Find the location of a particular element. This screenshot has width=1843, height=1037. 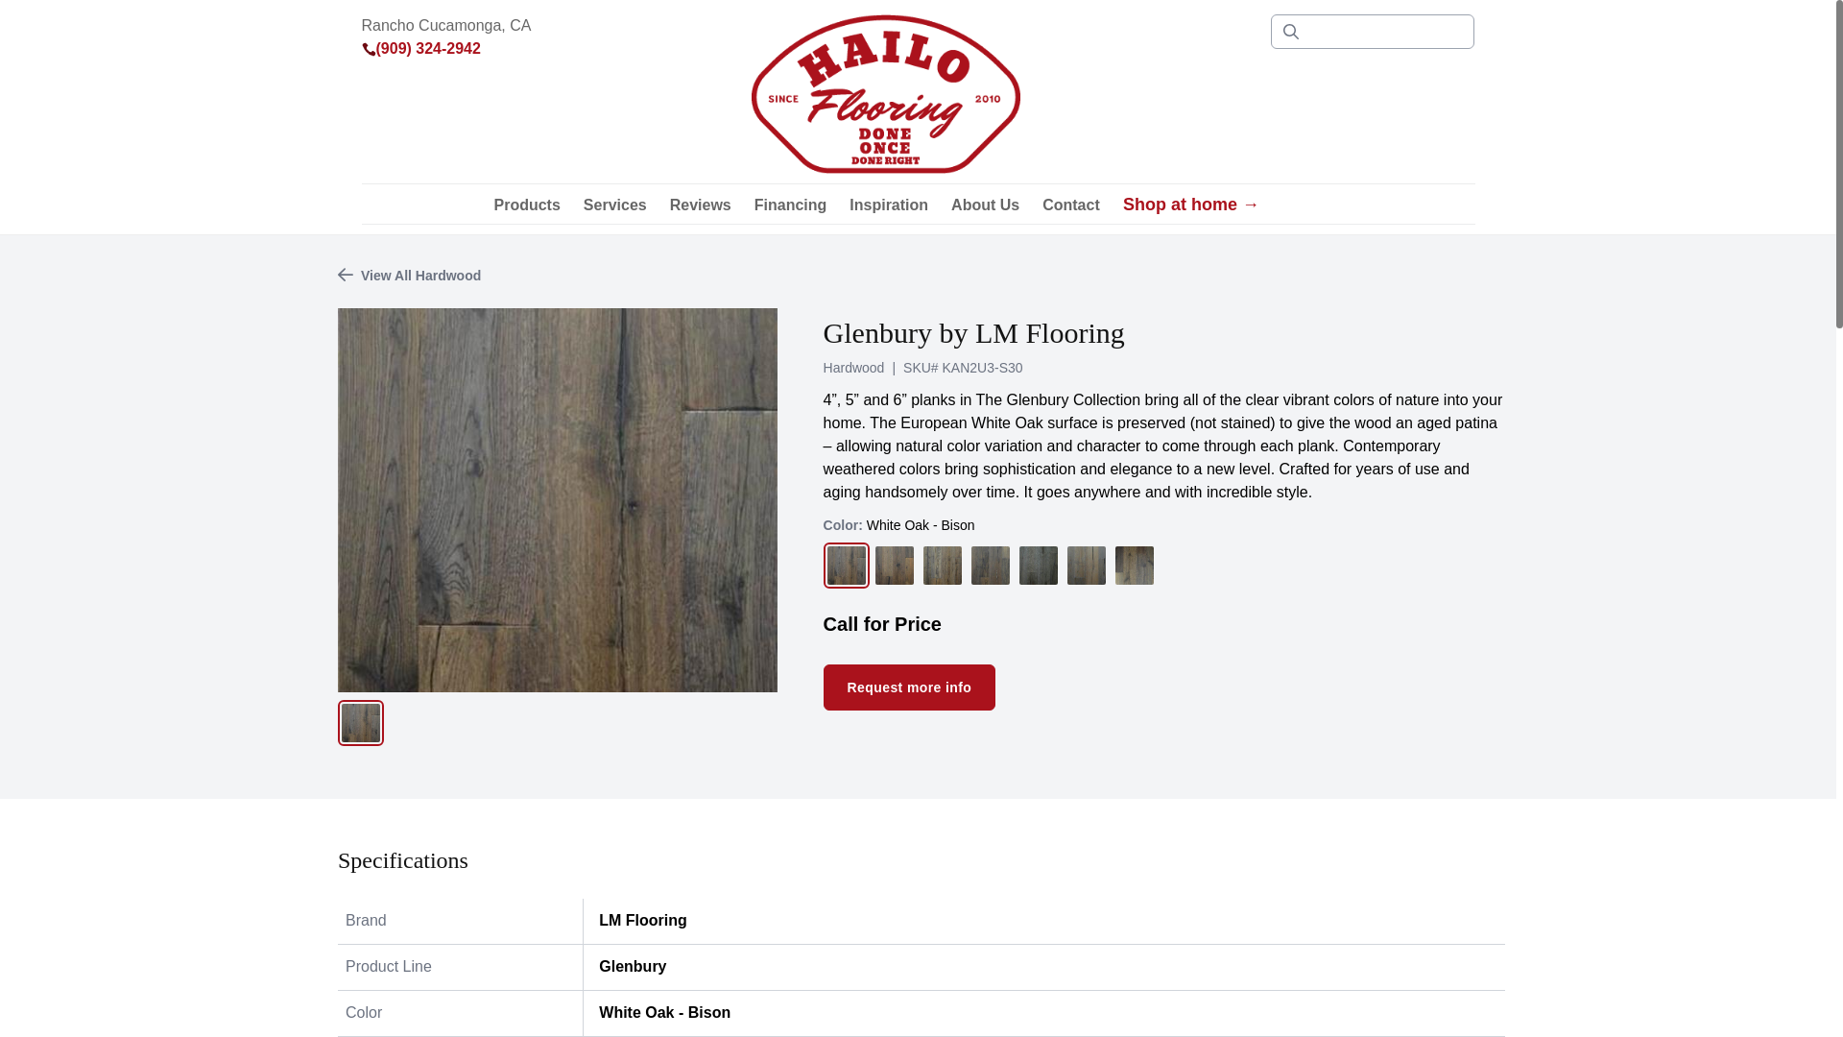

White Oak - Silverado is located at coordinates (1086, 567).